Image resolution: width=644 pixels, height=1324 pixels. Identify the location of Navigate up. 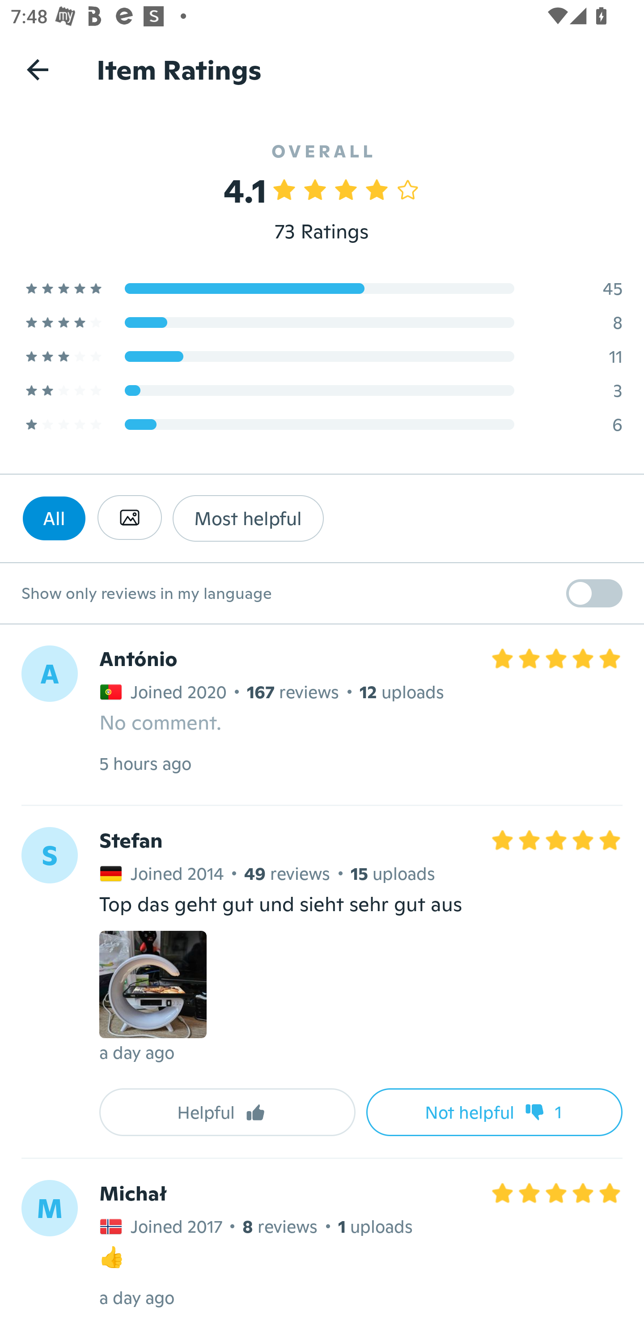
(38, 69).